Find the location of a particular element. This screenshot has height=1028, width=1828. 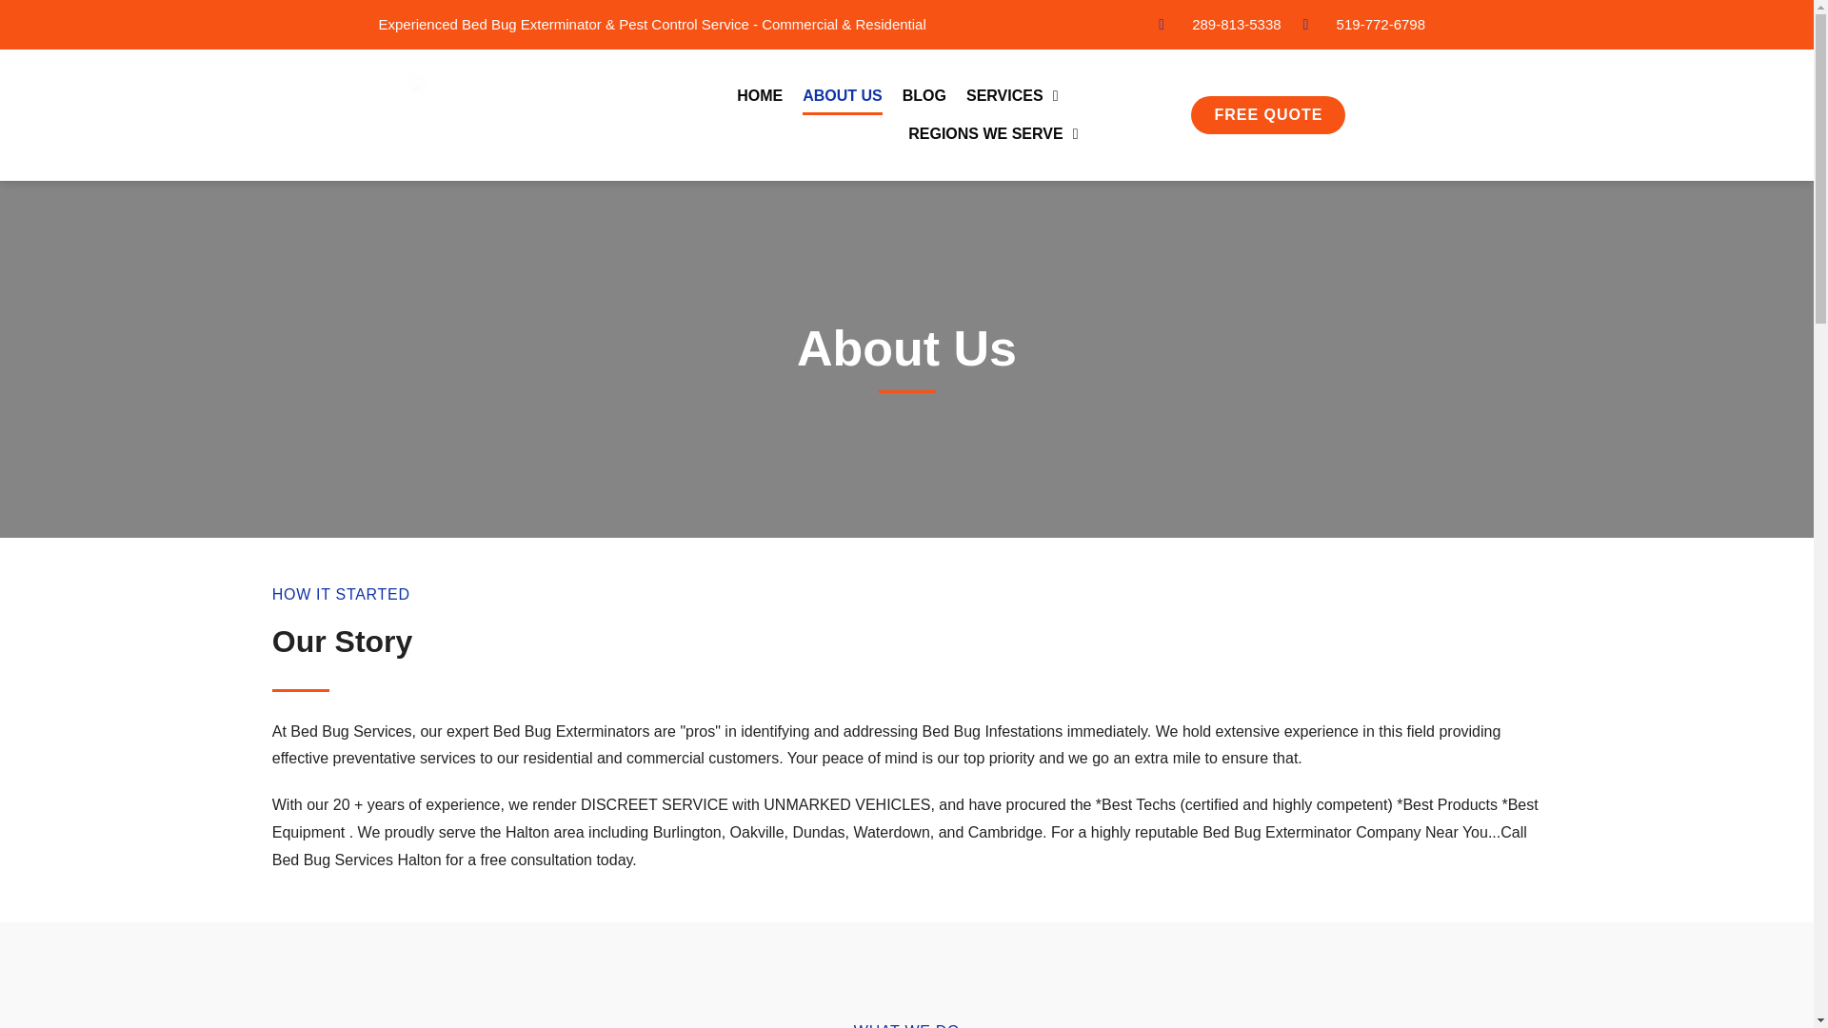

BLOG is located at coordinates (924, 95).